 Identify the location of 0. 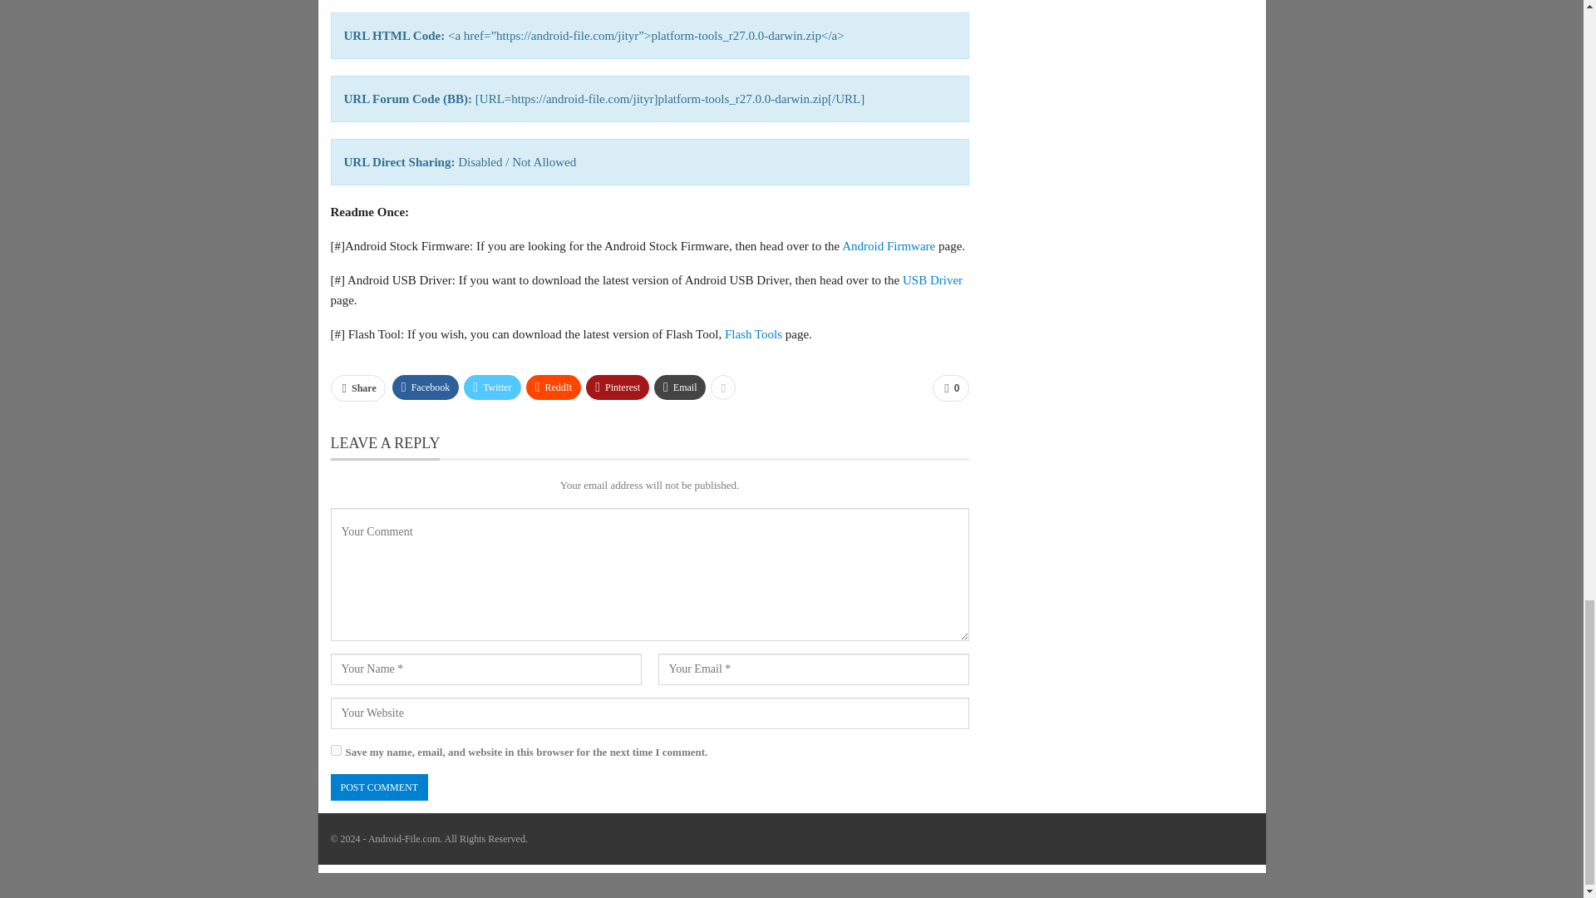
(950, 387).